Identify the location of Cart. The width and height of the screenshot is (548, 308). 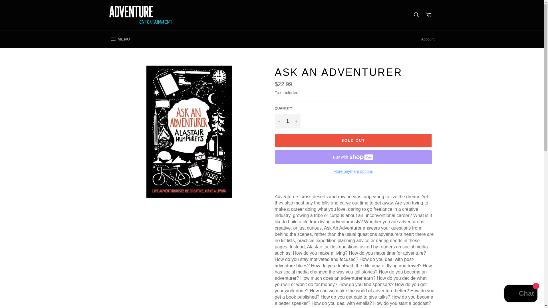
(287, 121).